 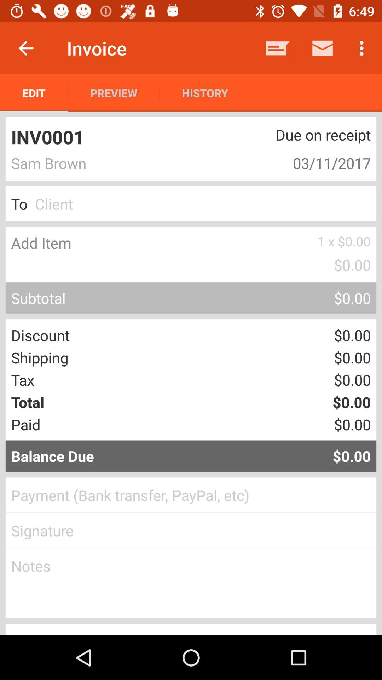 What do you see at coordinates (26, 48) in the screenshot?
I see `launch item next to invoice icon` at bounding box center [26, 48].